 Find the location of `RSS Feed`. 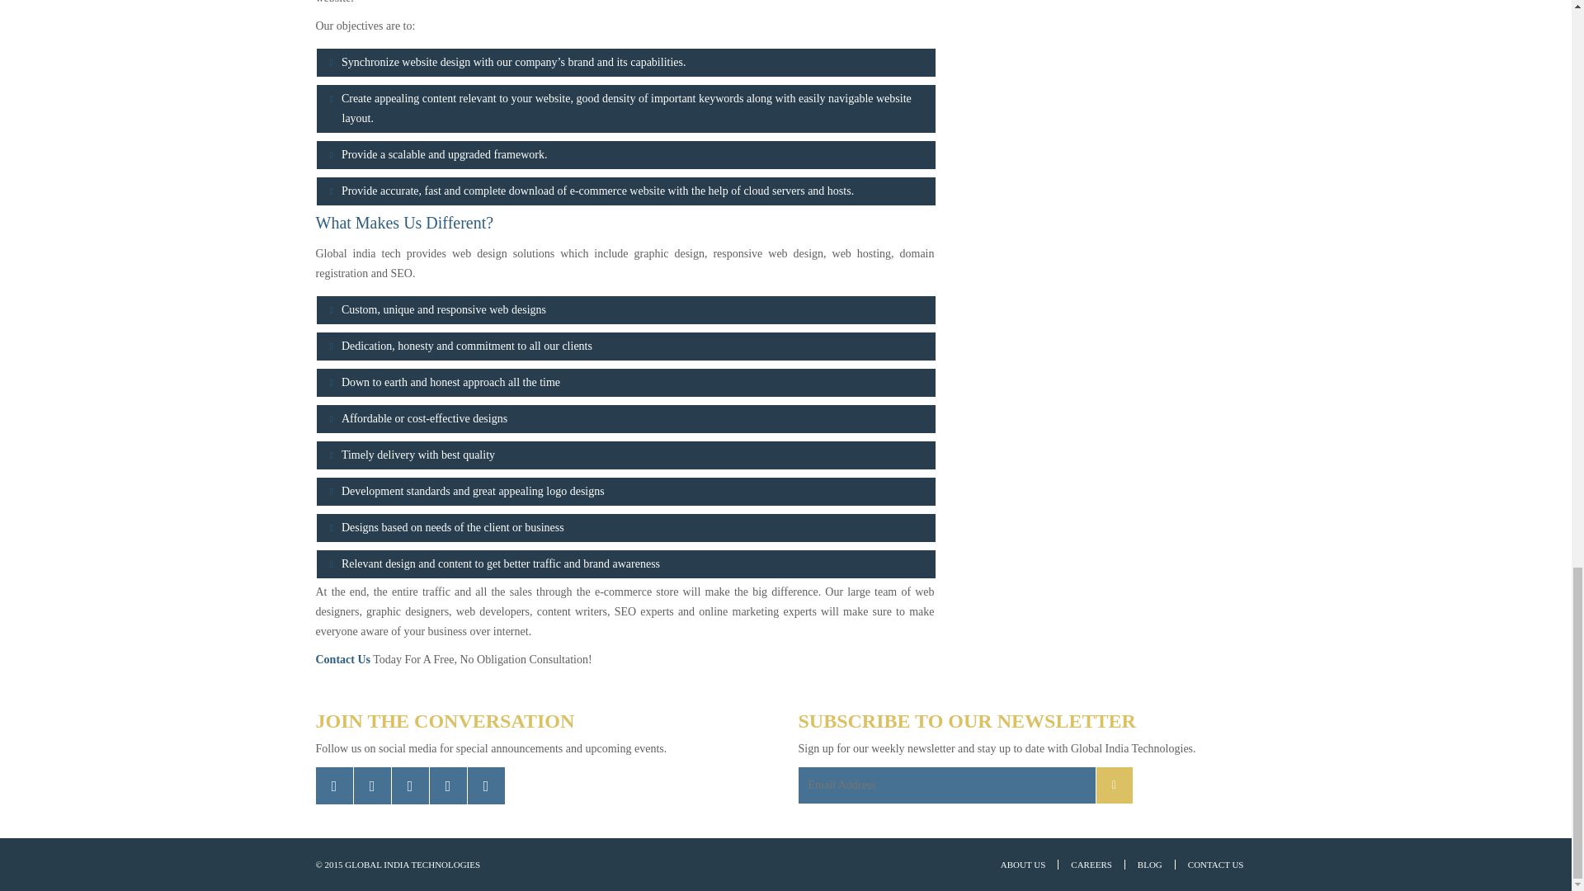

RSS Feed is located at coordinates (485, 785).